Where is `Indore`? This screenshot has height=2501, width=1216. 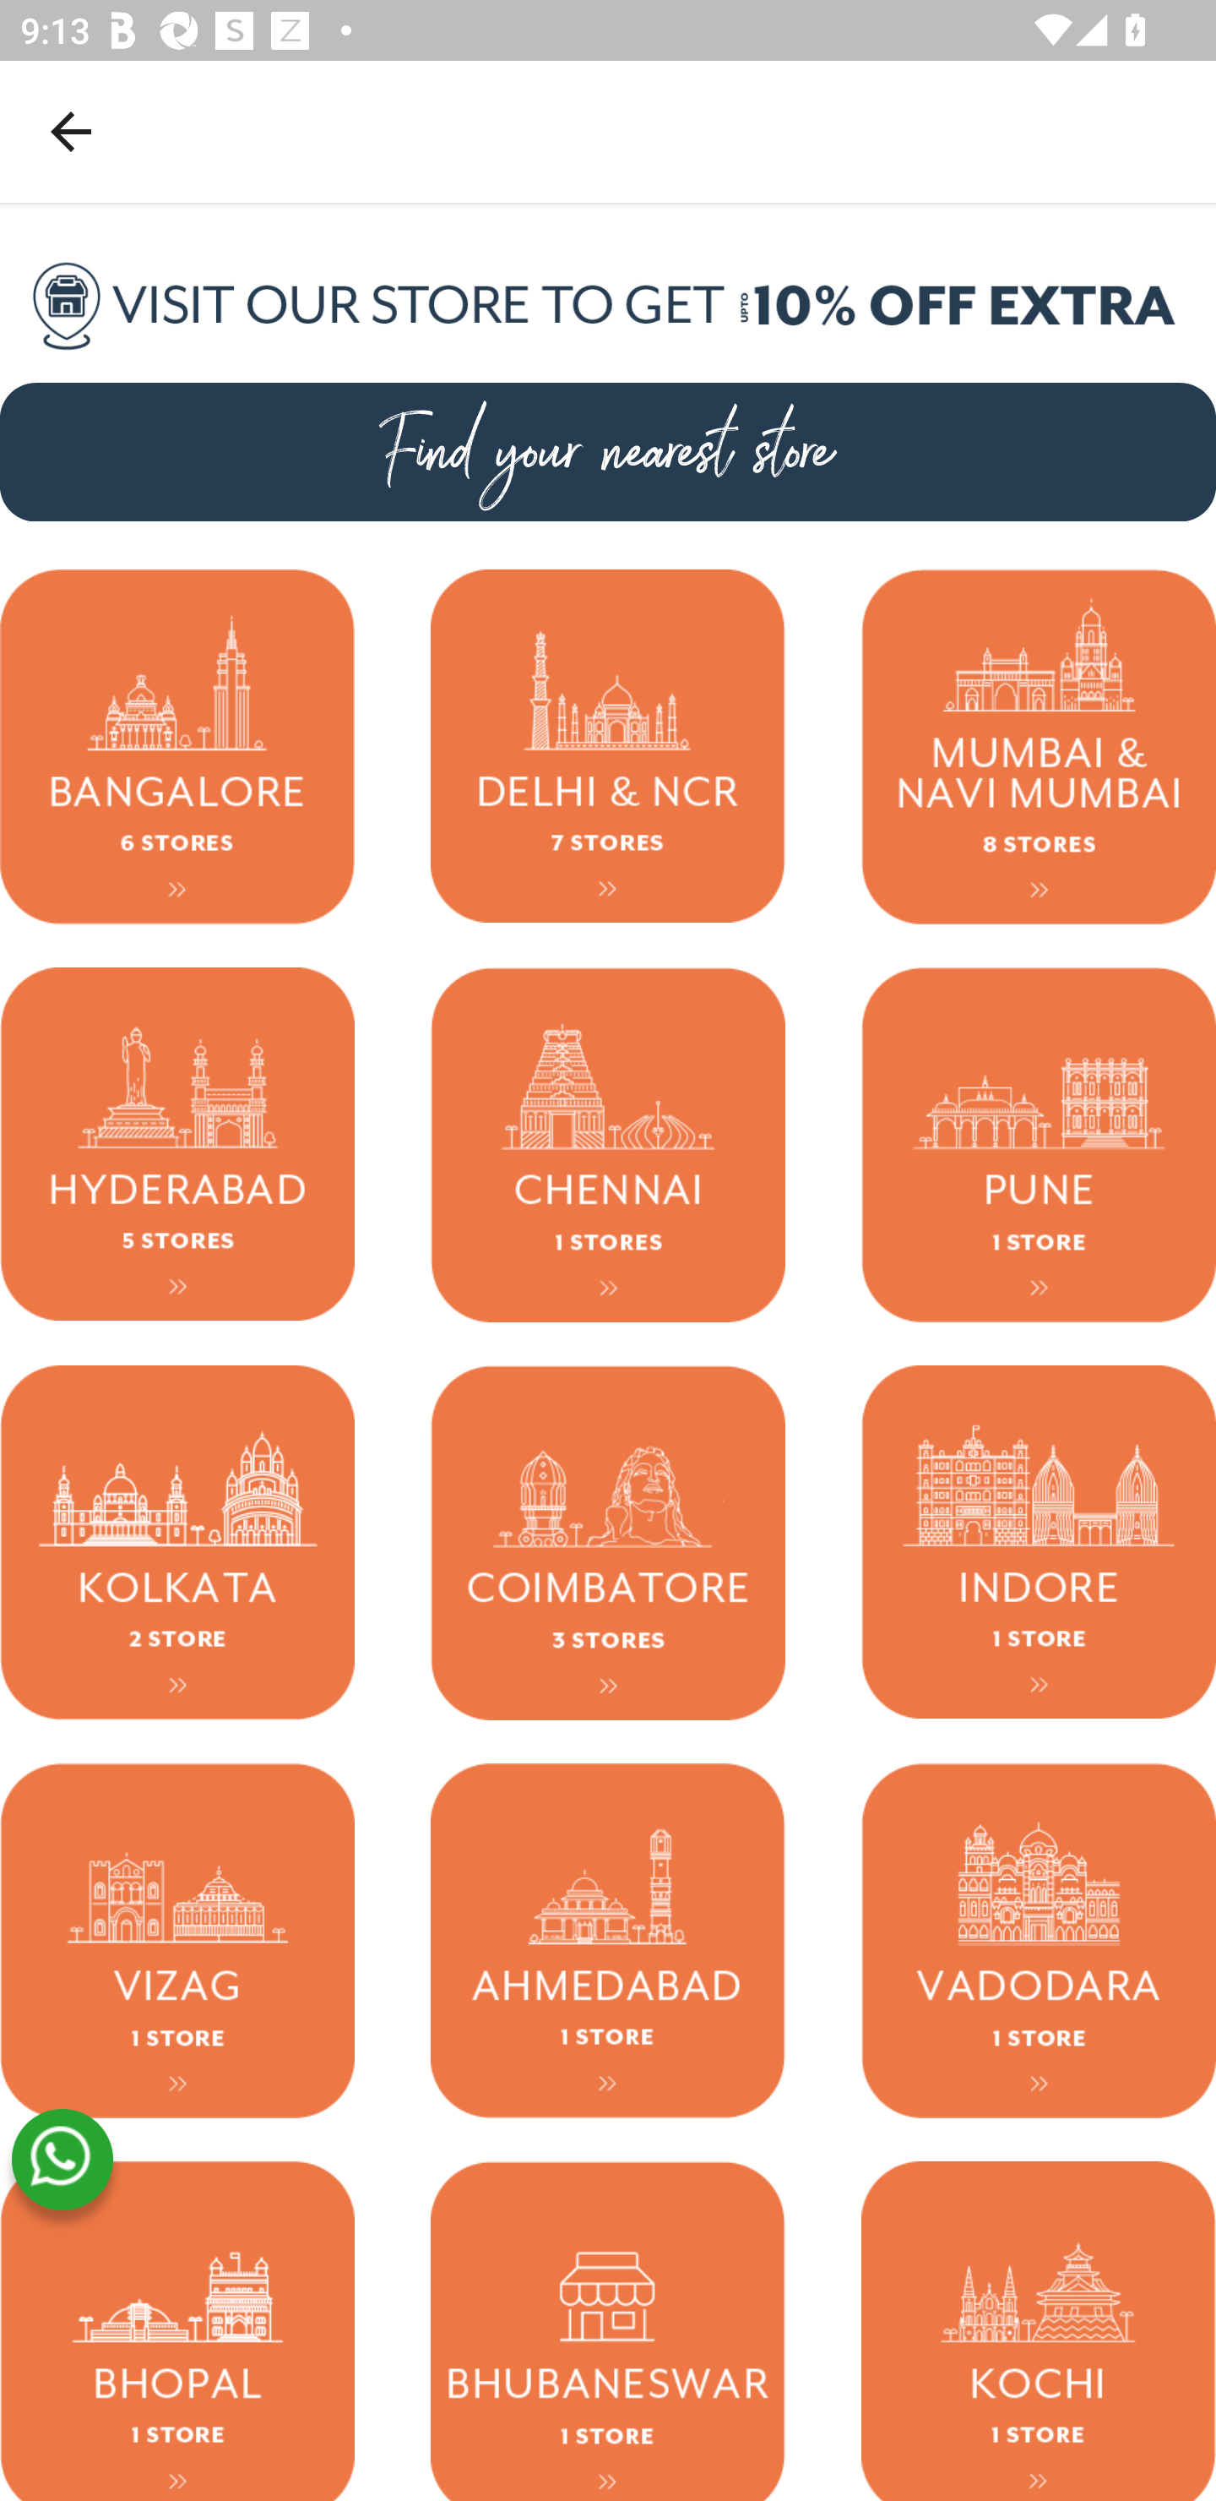
Indore is located at coordinates (1039, 1541).